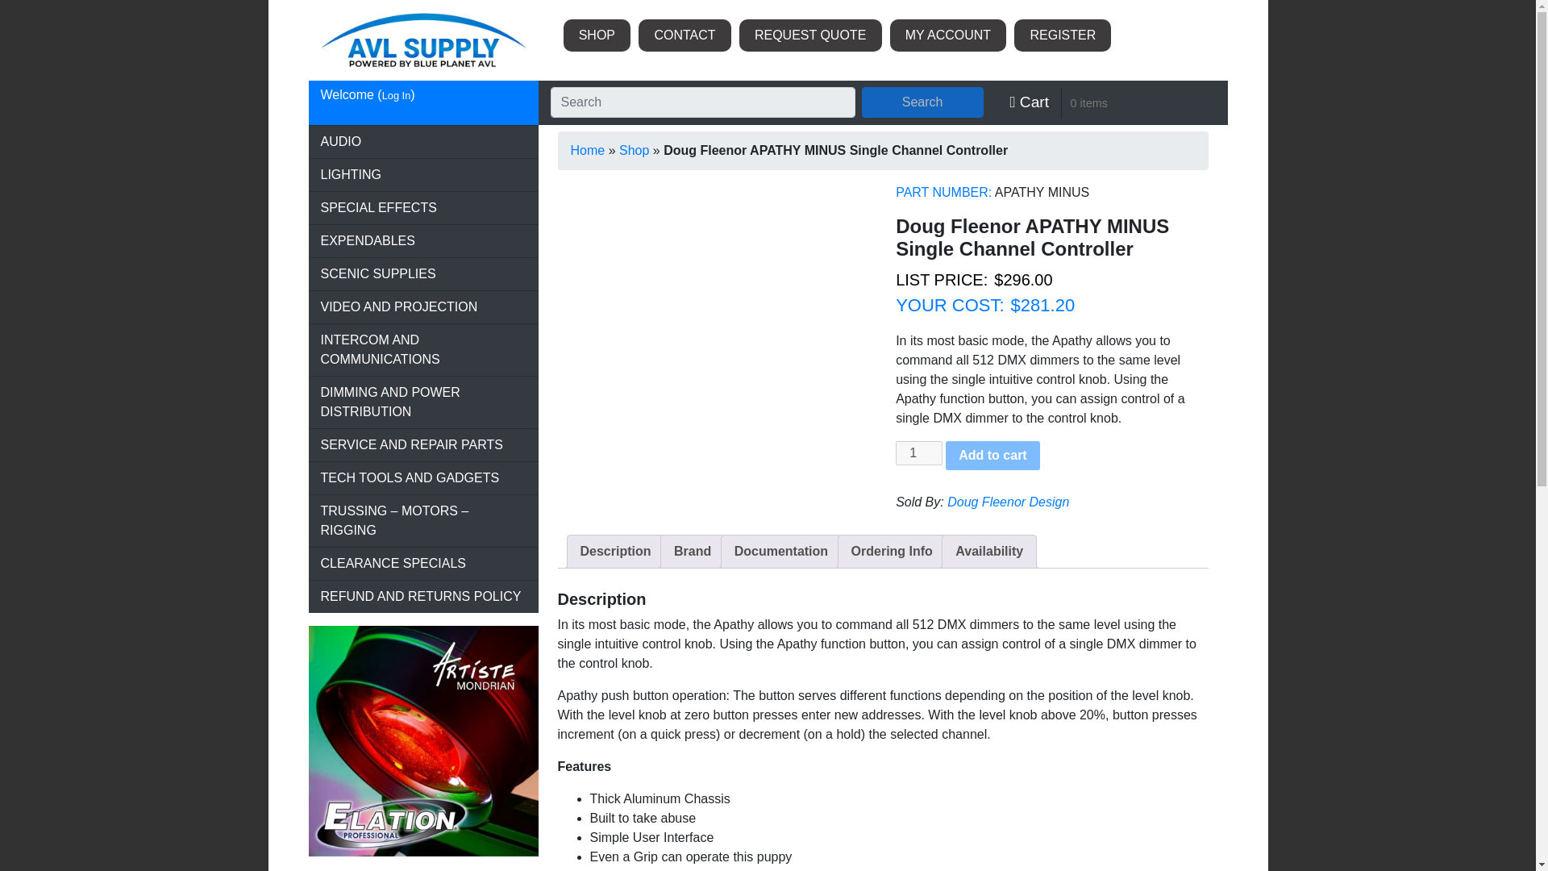 The image size is (1548, 871). Describe the element at coordinates (422, 174) in the screenshot. I see `LIGHTING` at that location.